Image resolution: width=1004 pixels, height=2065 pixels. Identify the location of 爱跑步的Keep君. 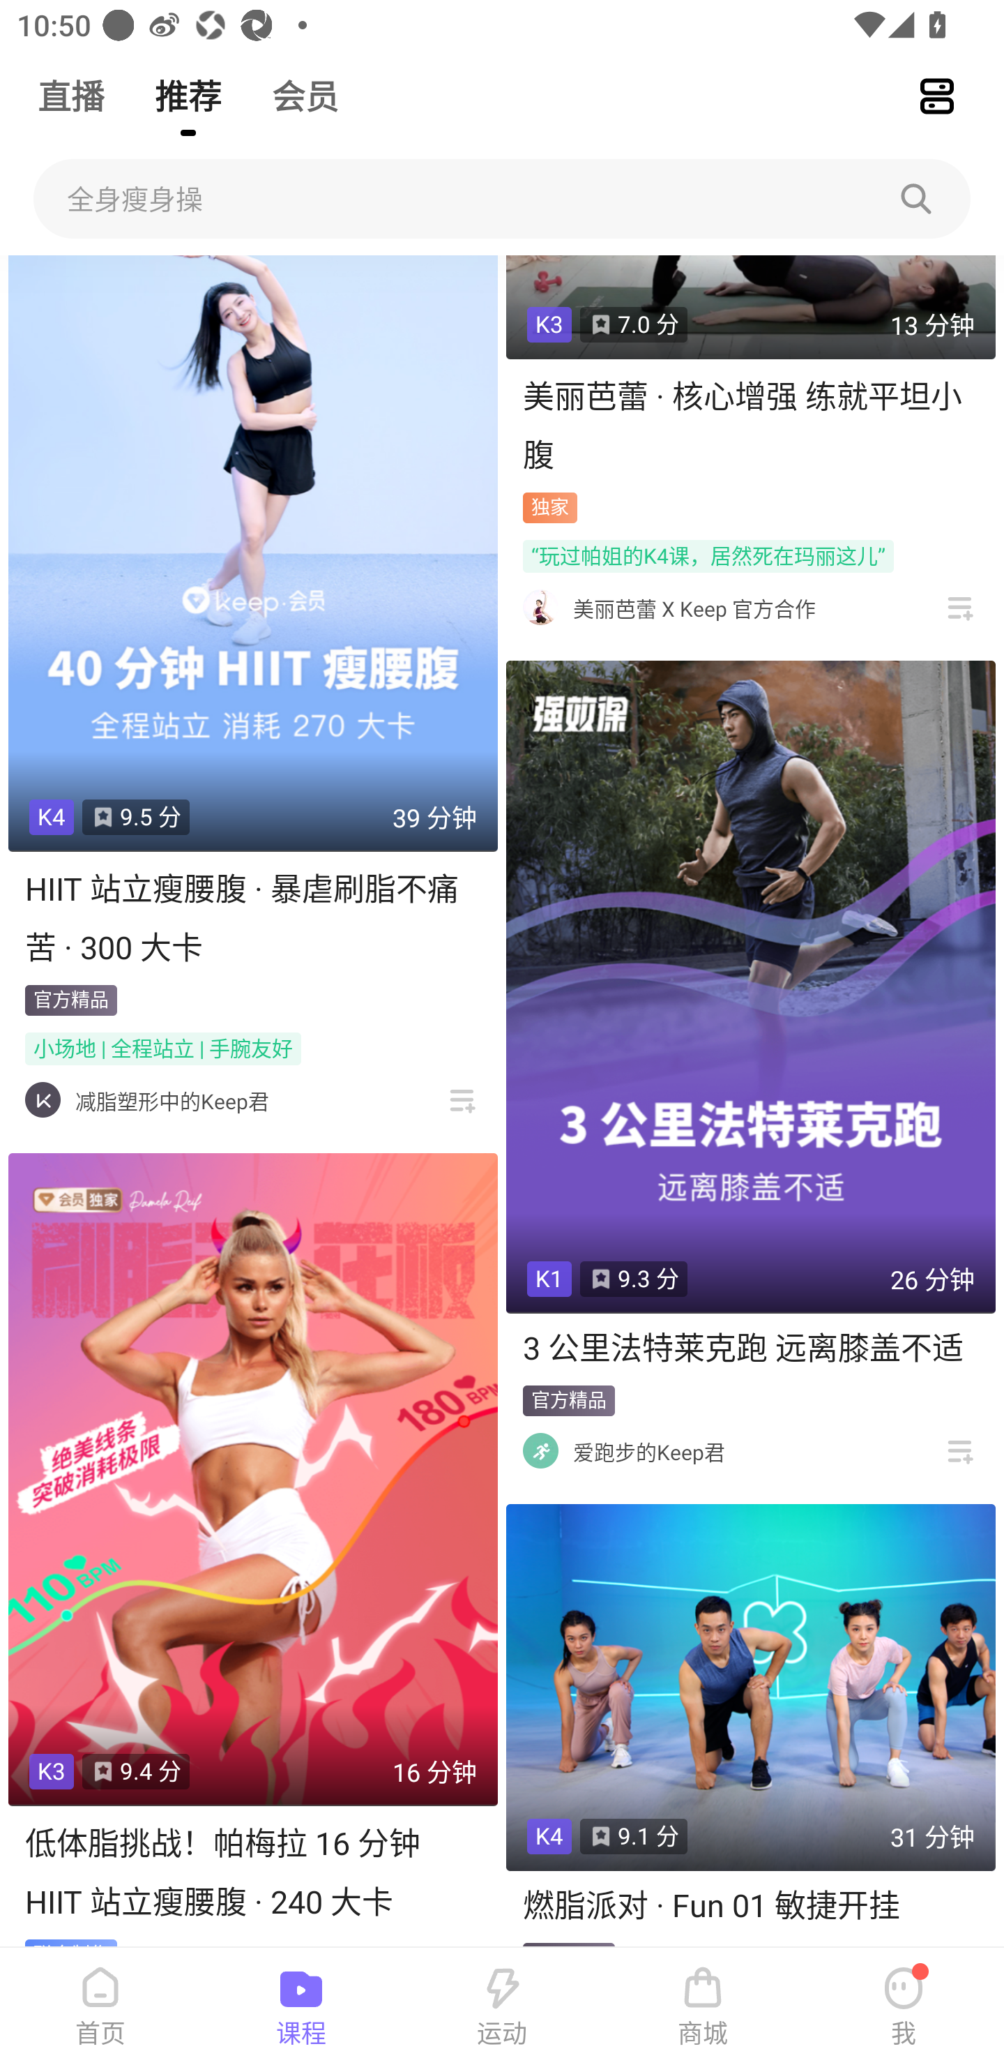
(648, 1451).